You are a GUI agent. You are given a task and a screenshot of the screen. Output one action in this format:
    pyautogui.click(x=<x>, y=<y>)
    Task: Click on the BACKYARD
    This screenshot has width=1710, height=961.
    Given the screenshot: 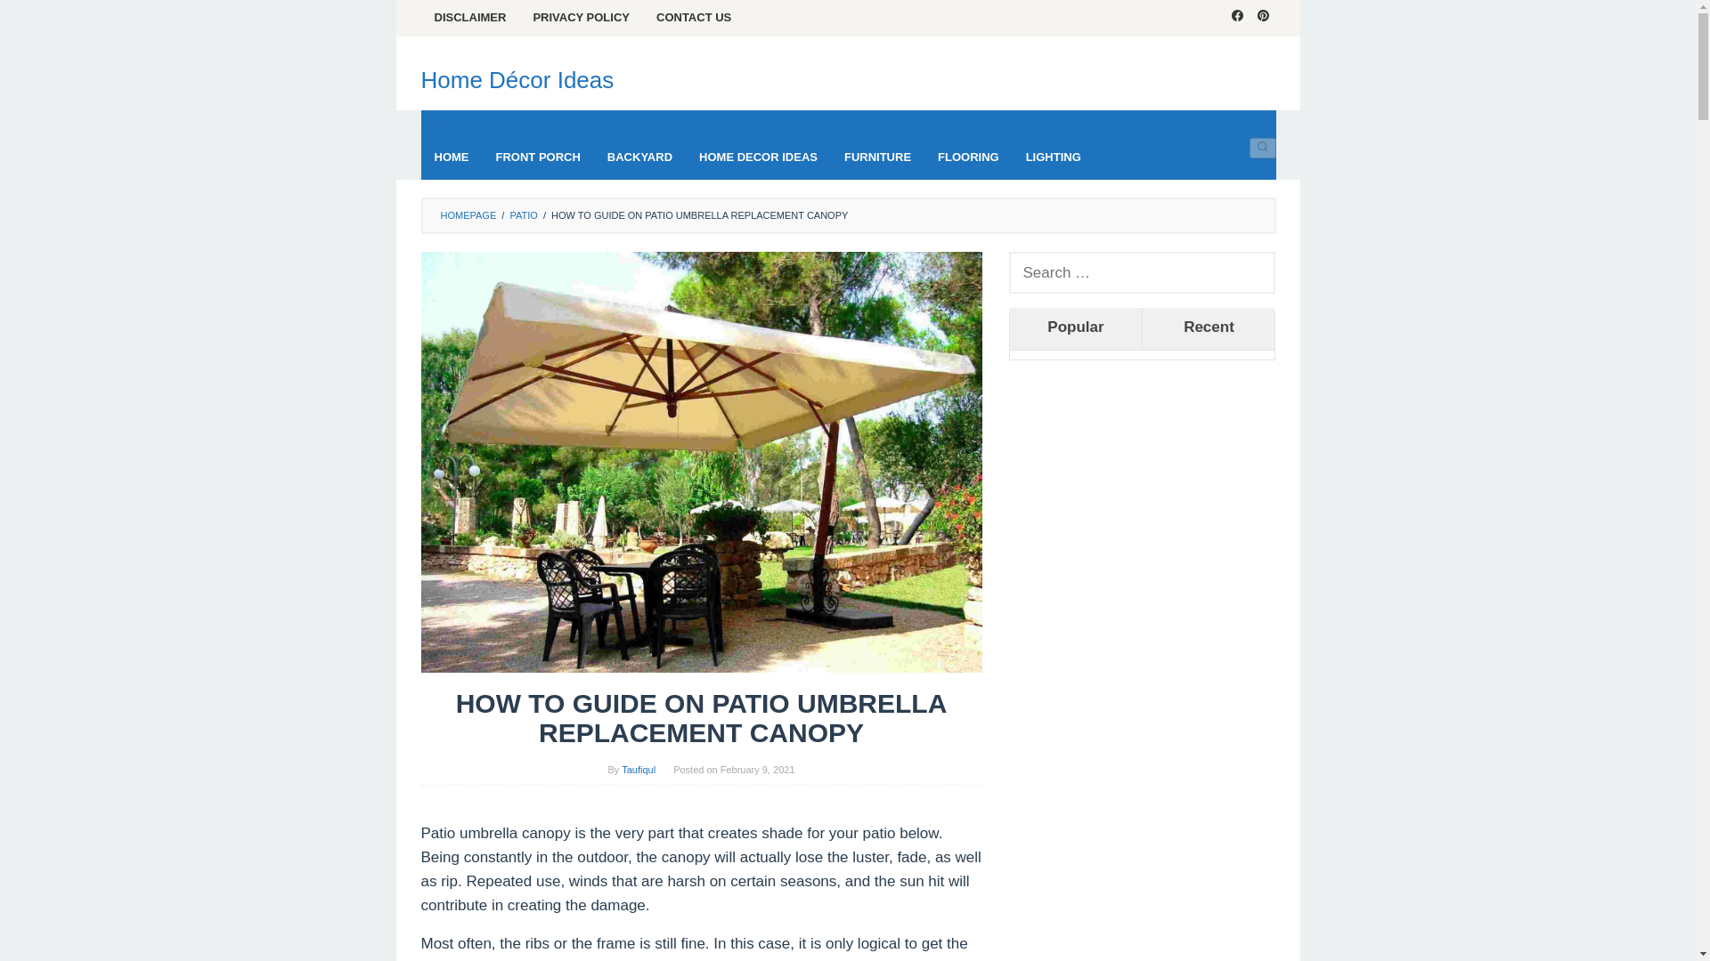 What is the action you would take?
    pyautogui.click(x=639, y=157)
    